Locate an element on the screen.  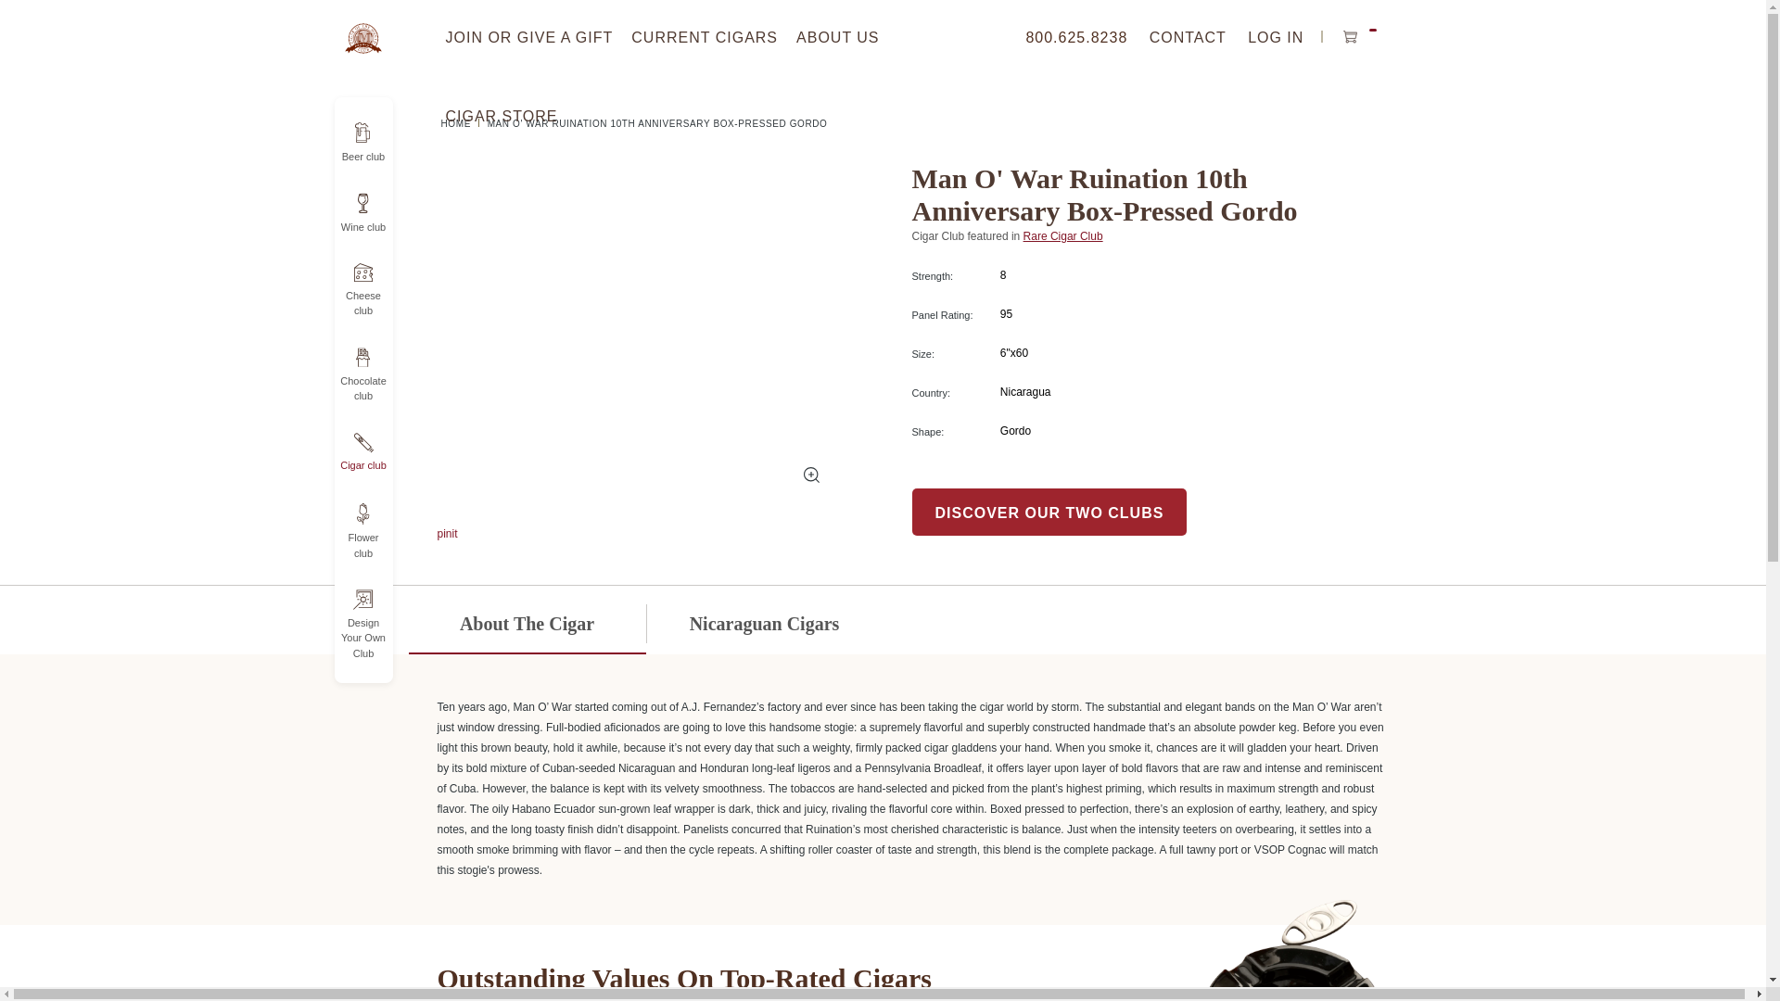
Home is located at coordinates (1188, 37).